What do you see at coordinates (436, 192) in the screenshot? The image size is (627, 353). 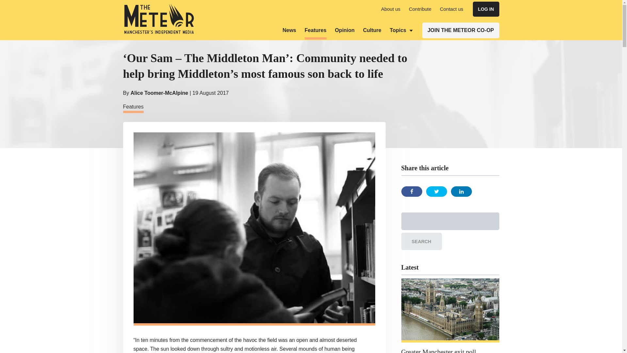 I see `Share on Twitter` at bounding box center [436, 192].